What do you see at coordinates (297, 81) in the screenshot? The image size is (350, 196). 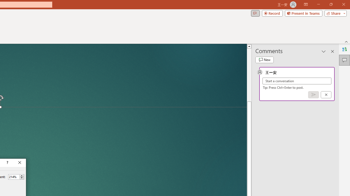 I see `Start a conversation` at bounding box center [297, 81].